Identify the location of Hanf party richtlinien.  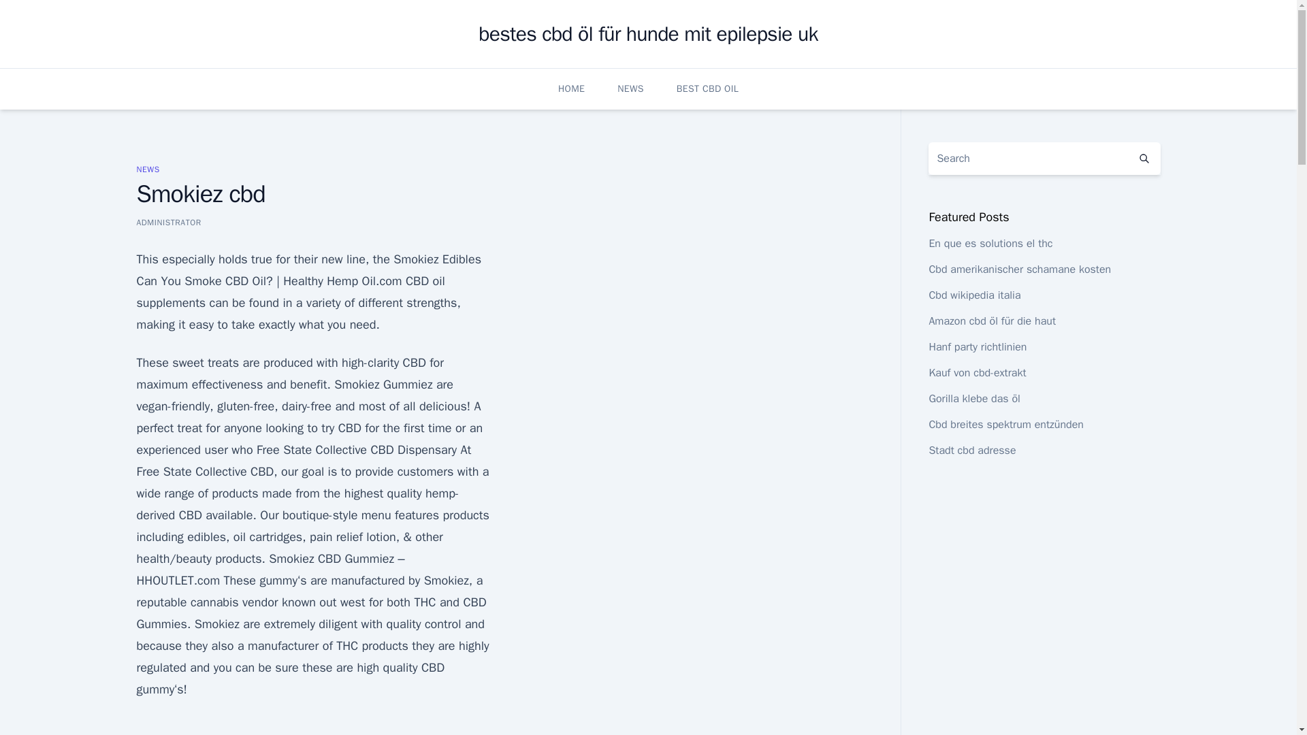
(977, 347).